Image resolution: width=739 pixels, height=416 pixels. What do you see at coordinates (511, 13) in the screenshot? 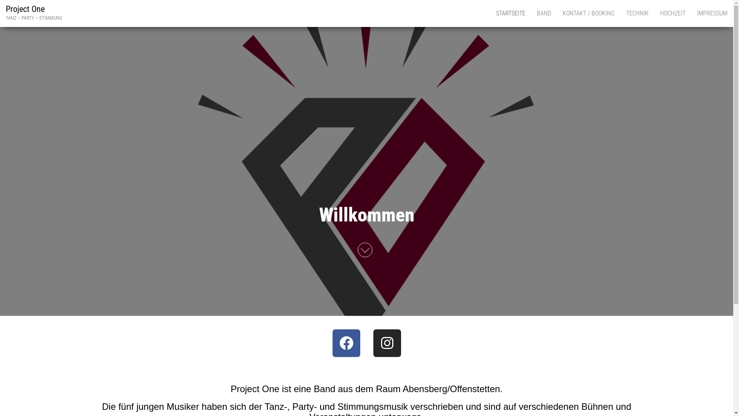
I see `STARTSEITE` at bounding box center [511, 13].